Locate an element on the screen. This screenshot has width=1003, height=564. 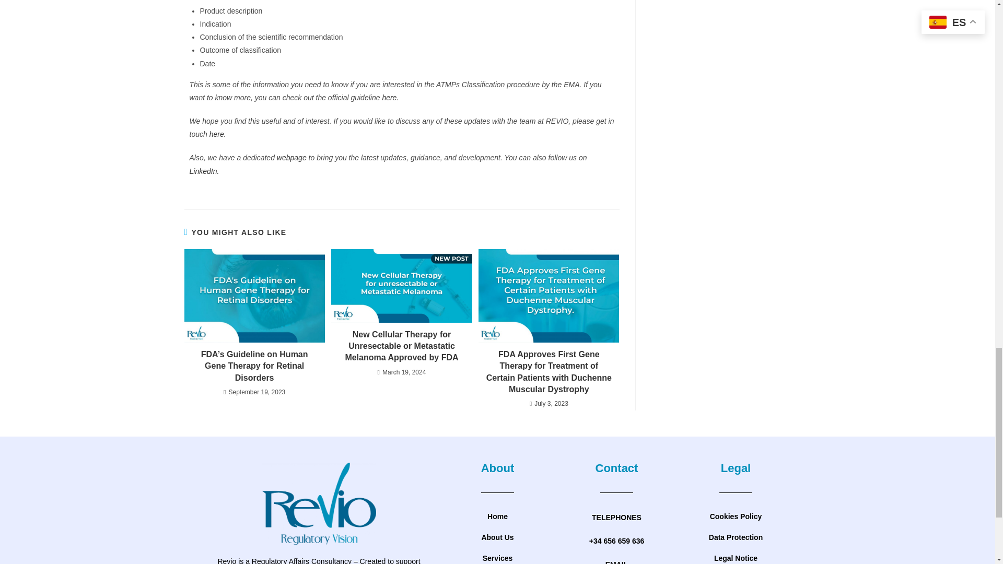
here. is located at coordinates (218, 134).